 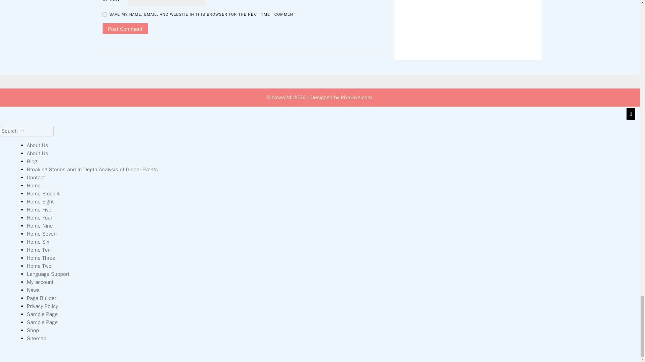 I want to click on yes, so click(x=104, y=14).